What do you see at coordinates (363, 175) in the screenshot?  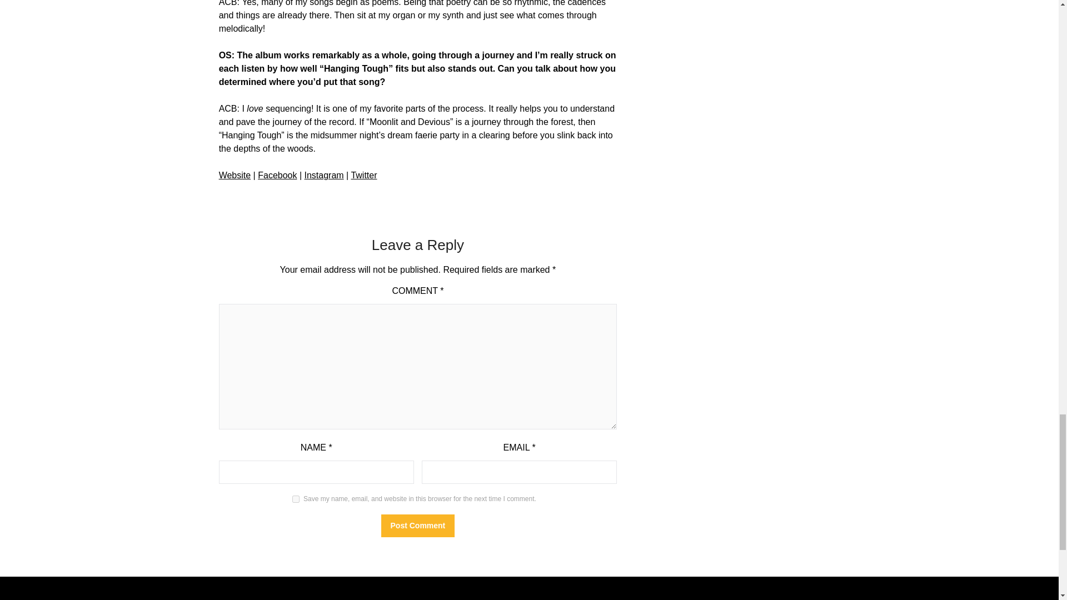 I see `Twitter` at bounding box center [363, 175].